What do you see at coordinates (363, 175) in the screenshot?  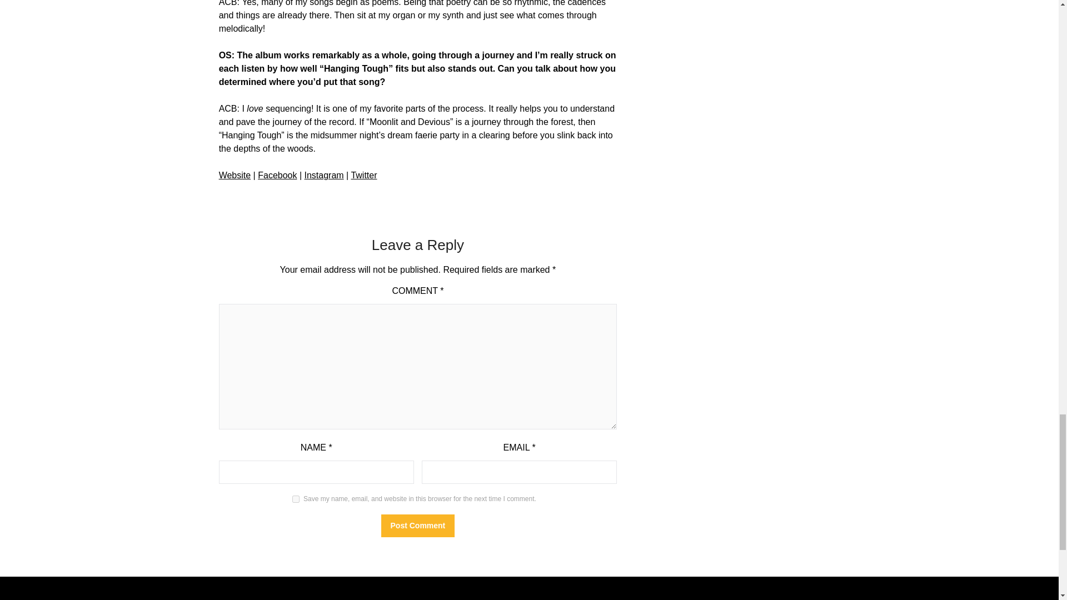 I see `Twitter` at bounding box center [363, 175].